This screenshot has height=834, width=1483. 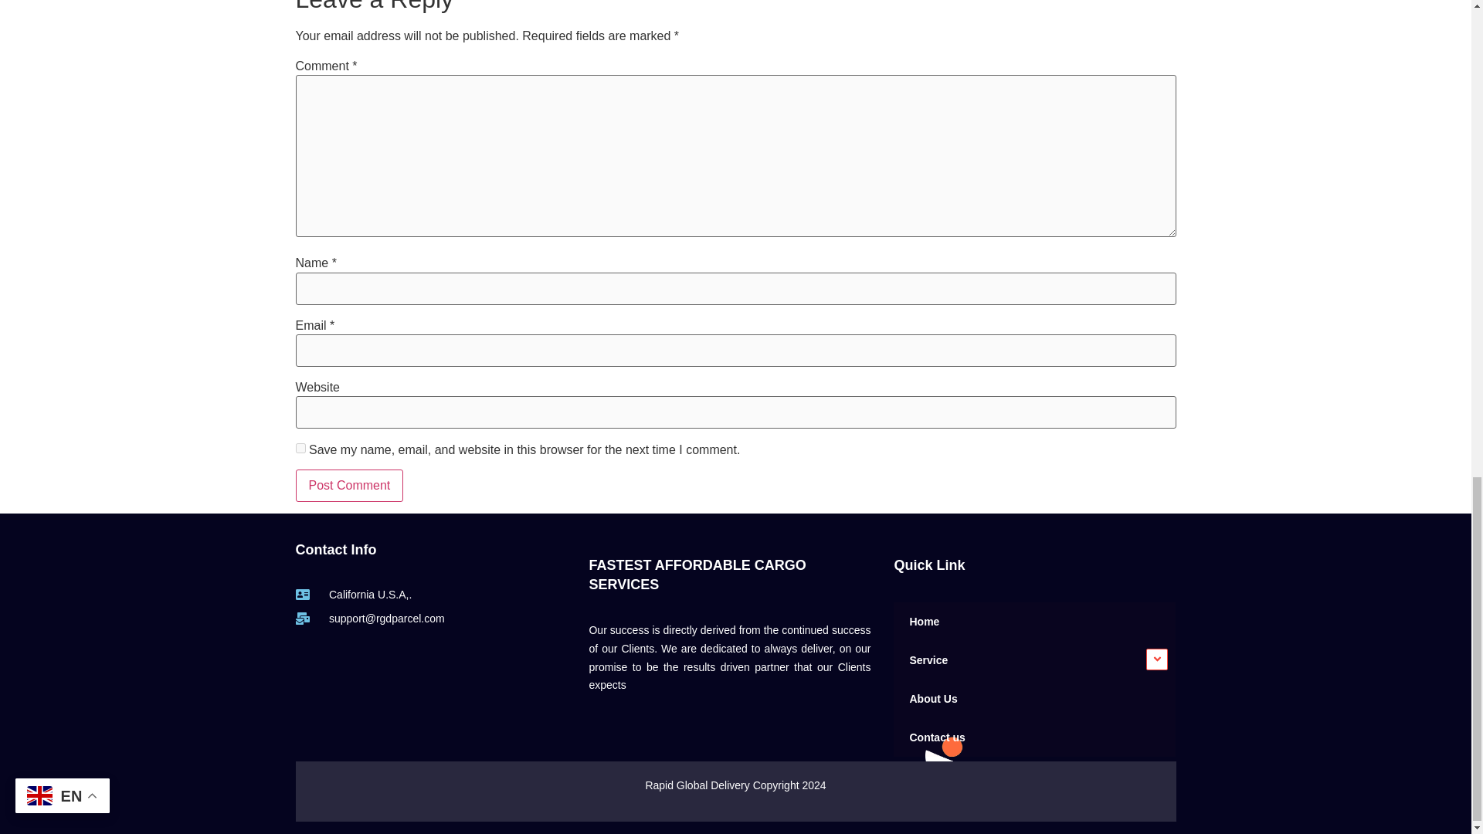 I want to click on Service, so click(x=1035, y=660).